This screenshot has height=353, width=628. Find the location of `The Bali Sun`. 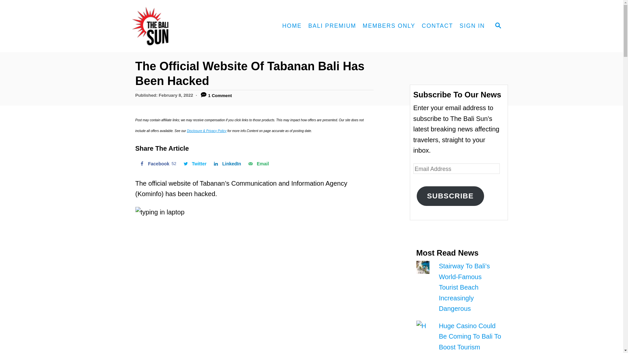

The Bali Sun is located at coordinates (174, 26).